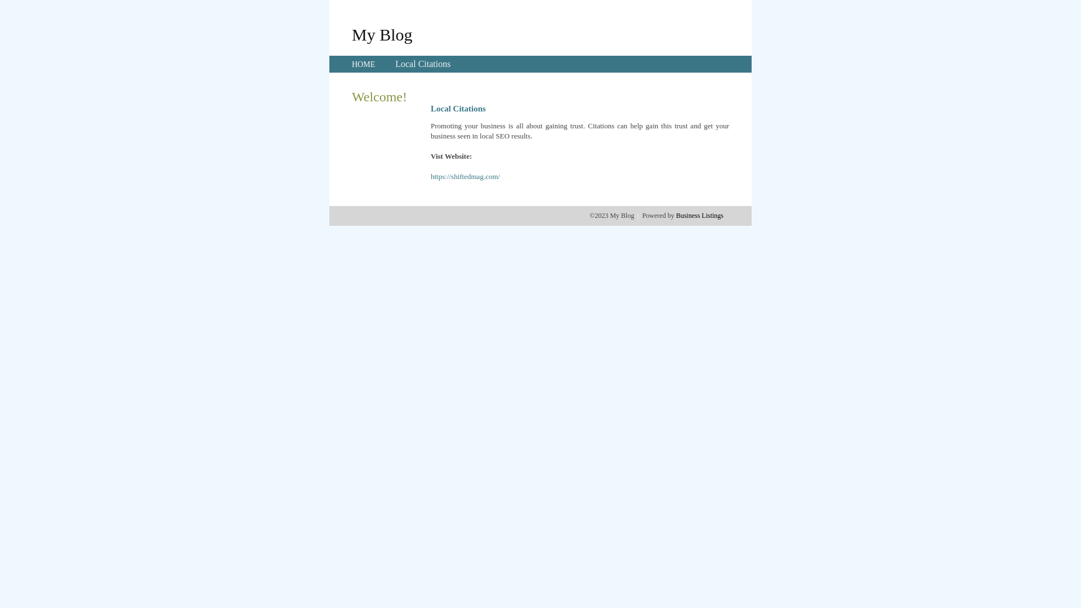 This screenshot has height=608, width=1081. What do you see at coordinates (465, 177) in the screenshot?
I see `https://shiftedmag.com/` at bounding box center [465, 177].